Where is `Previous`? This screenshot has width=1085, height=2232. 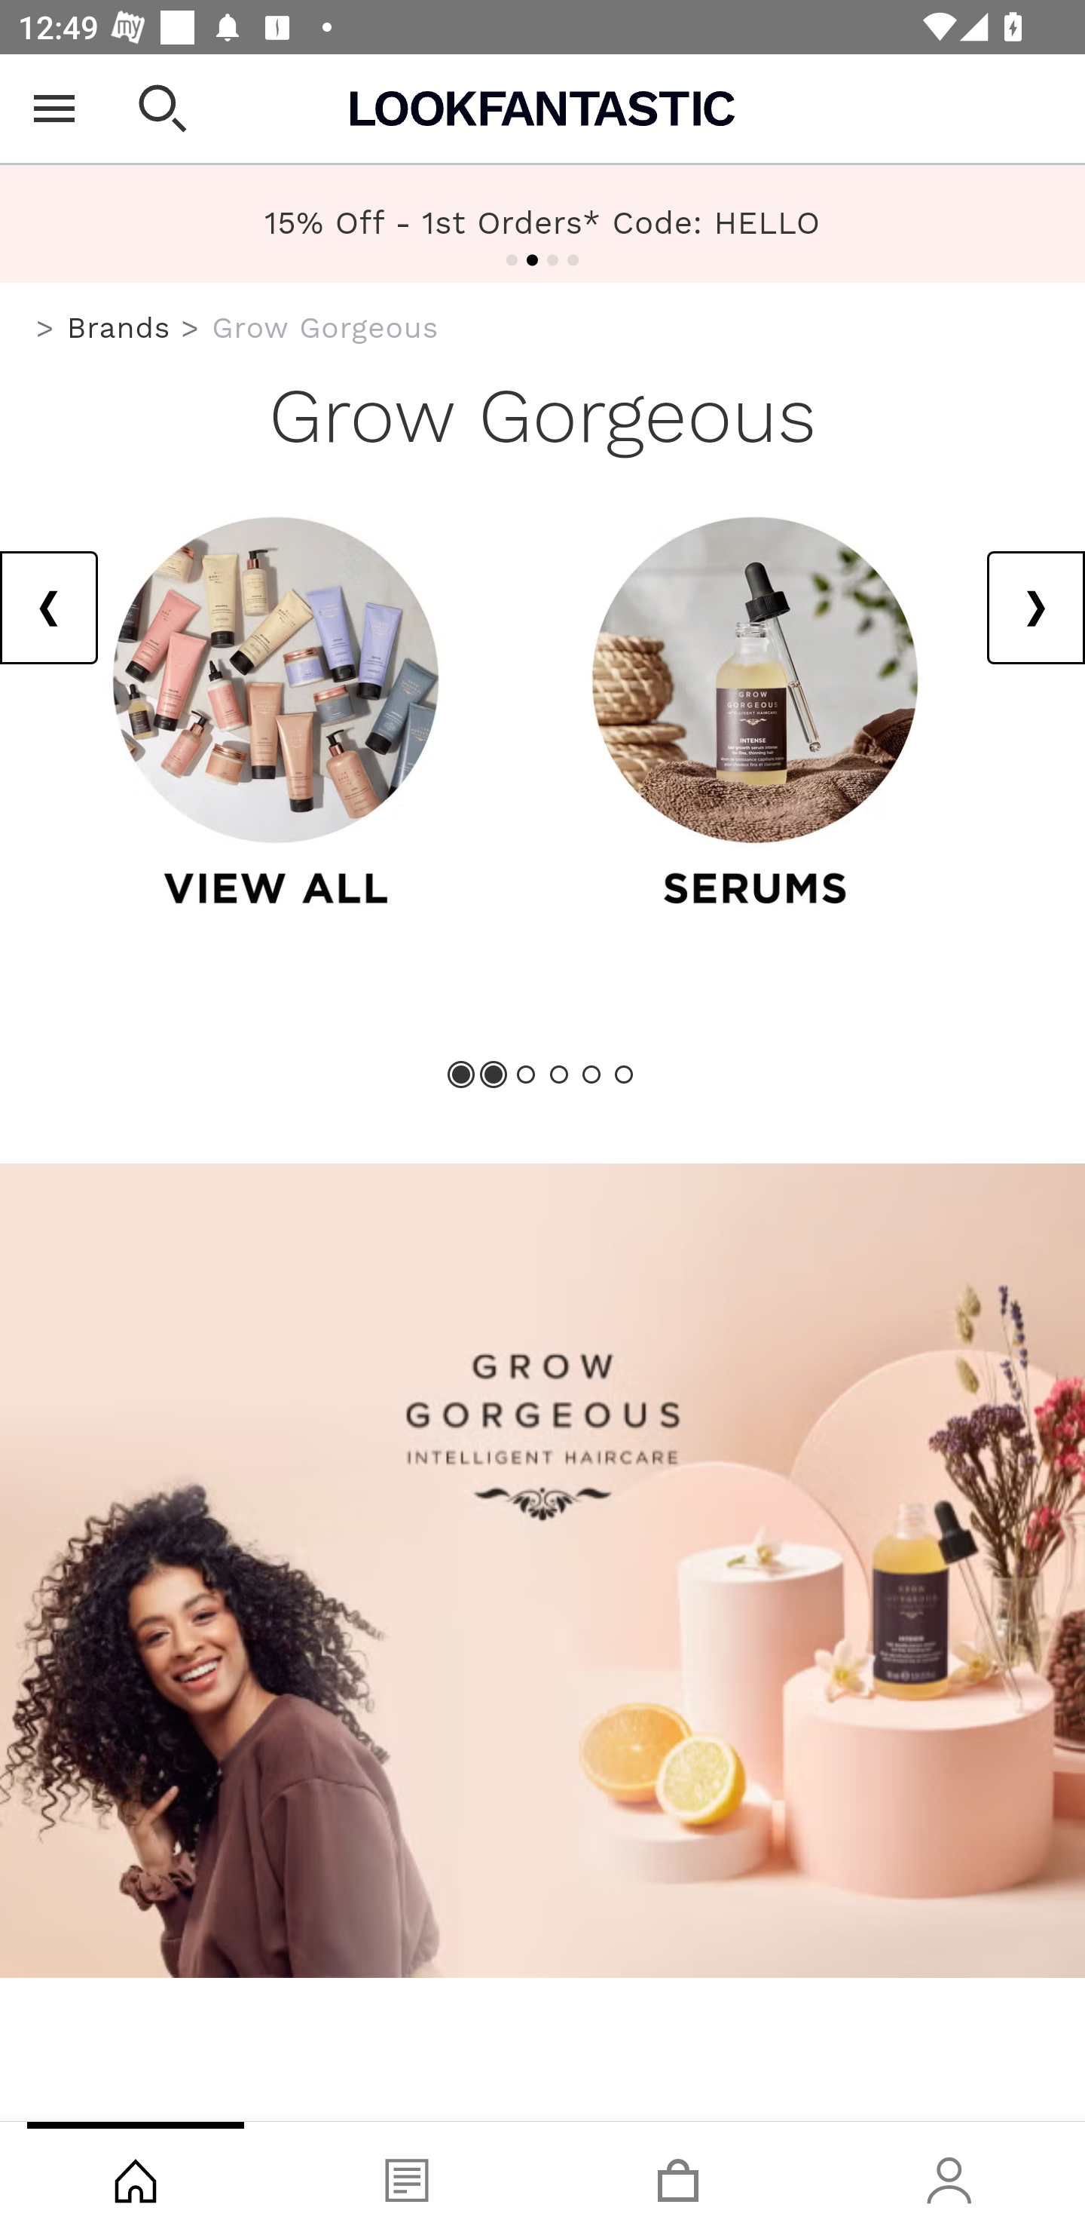 Previous is located at coordinates (50, 607).